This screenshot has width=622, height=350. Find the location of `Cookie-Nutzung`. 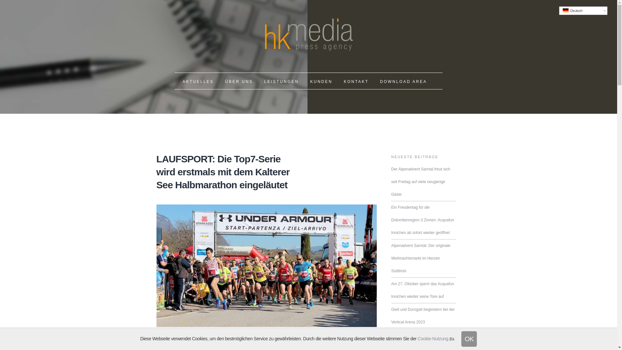

Cookie-Nutzung is located at coordinates (433, 339).